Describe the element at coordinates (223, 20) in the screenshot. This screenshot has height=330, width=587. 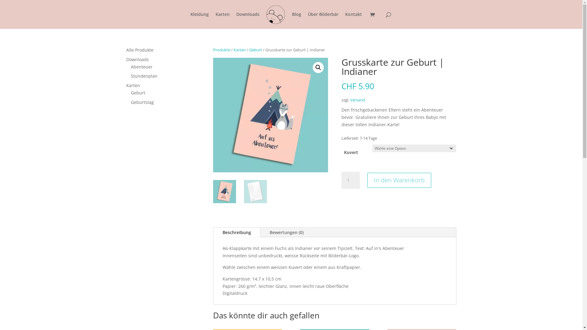
I see `Karten` at that location.